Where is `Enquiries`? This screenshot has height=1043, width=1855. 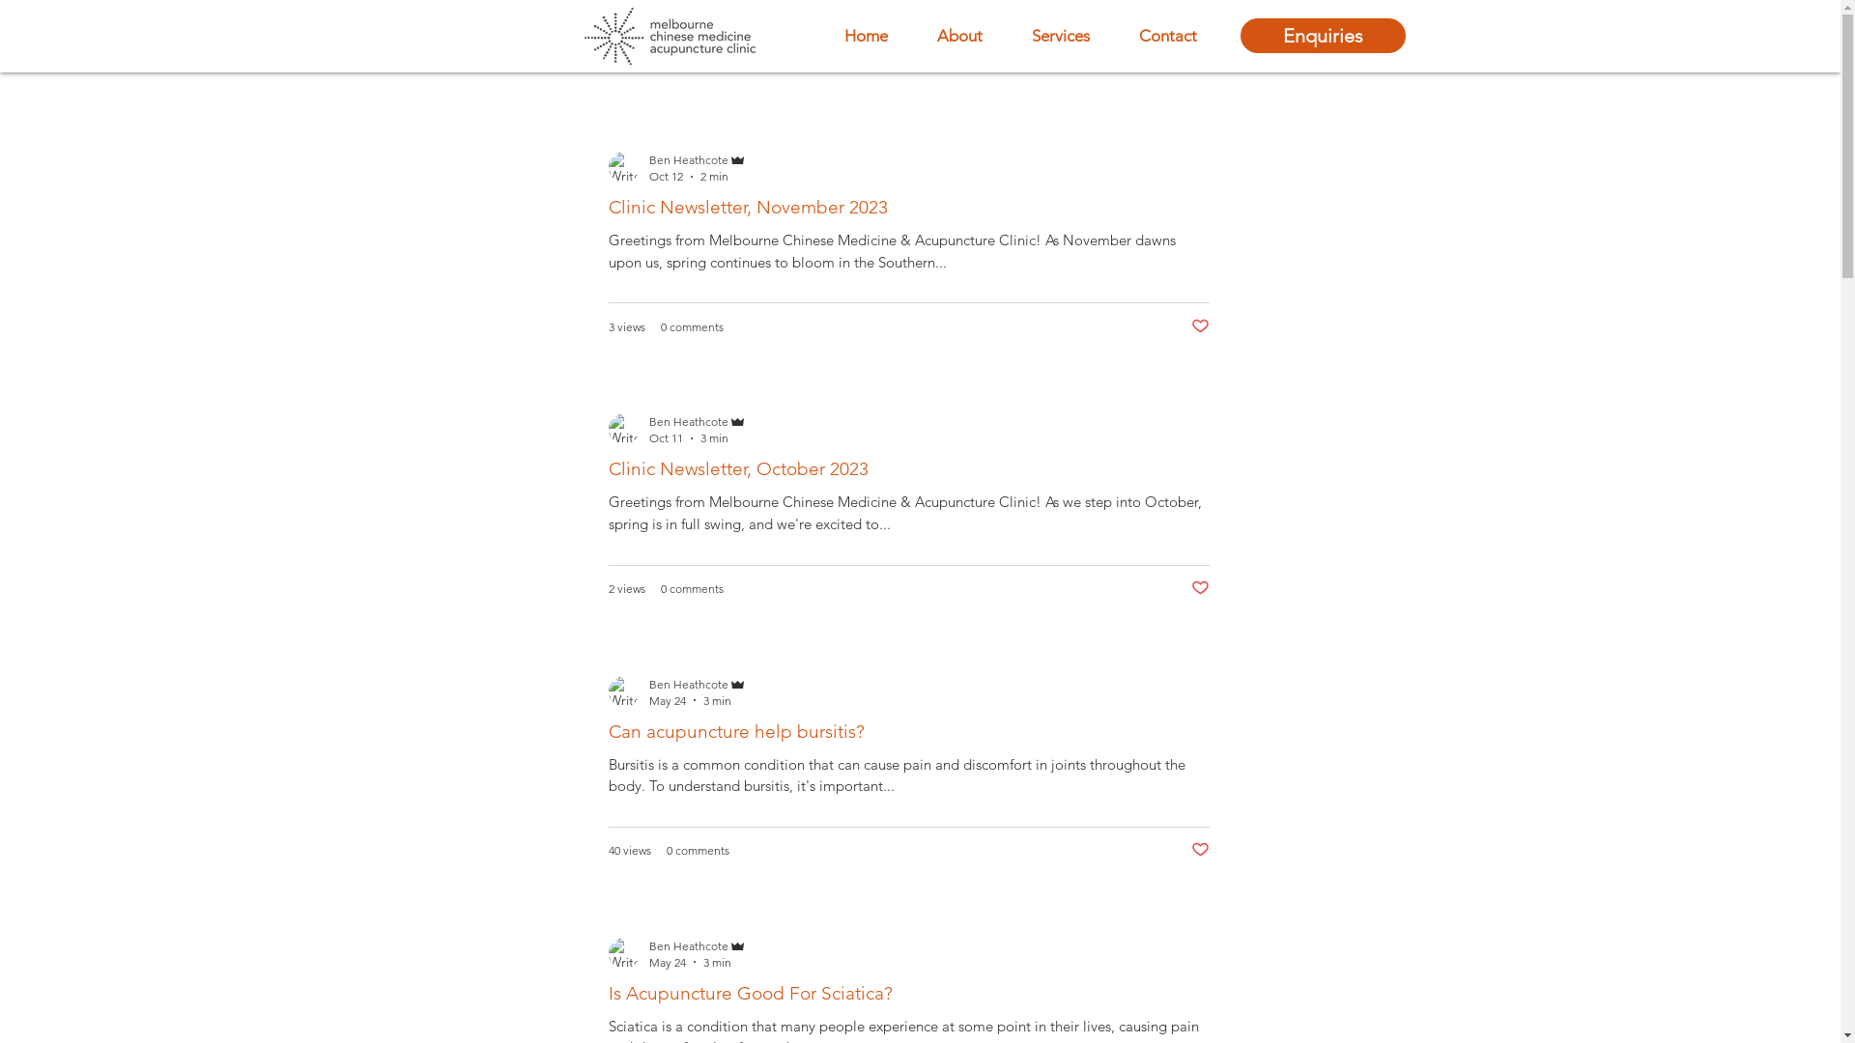 Enquiries is located at coordinates (1324, 36).